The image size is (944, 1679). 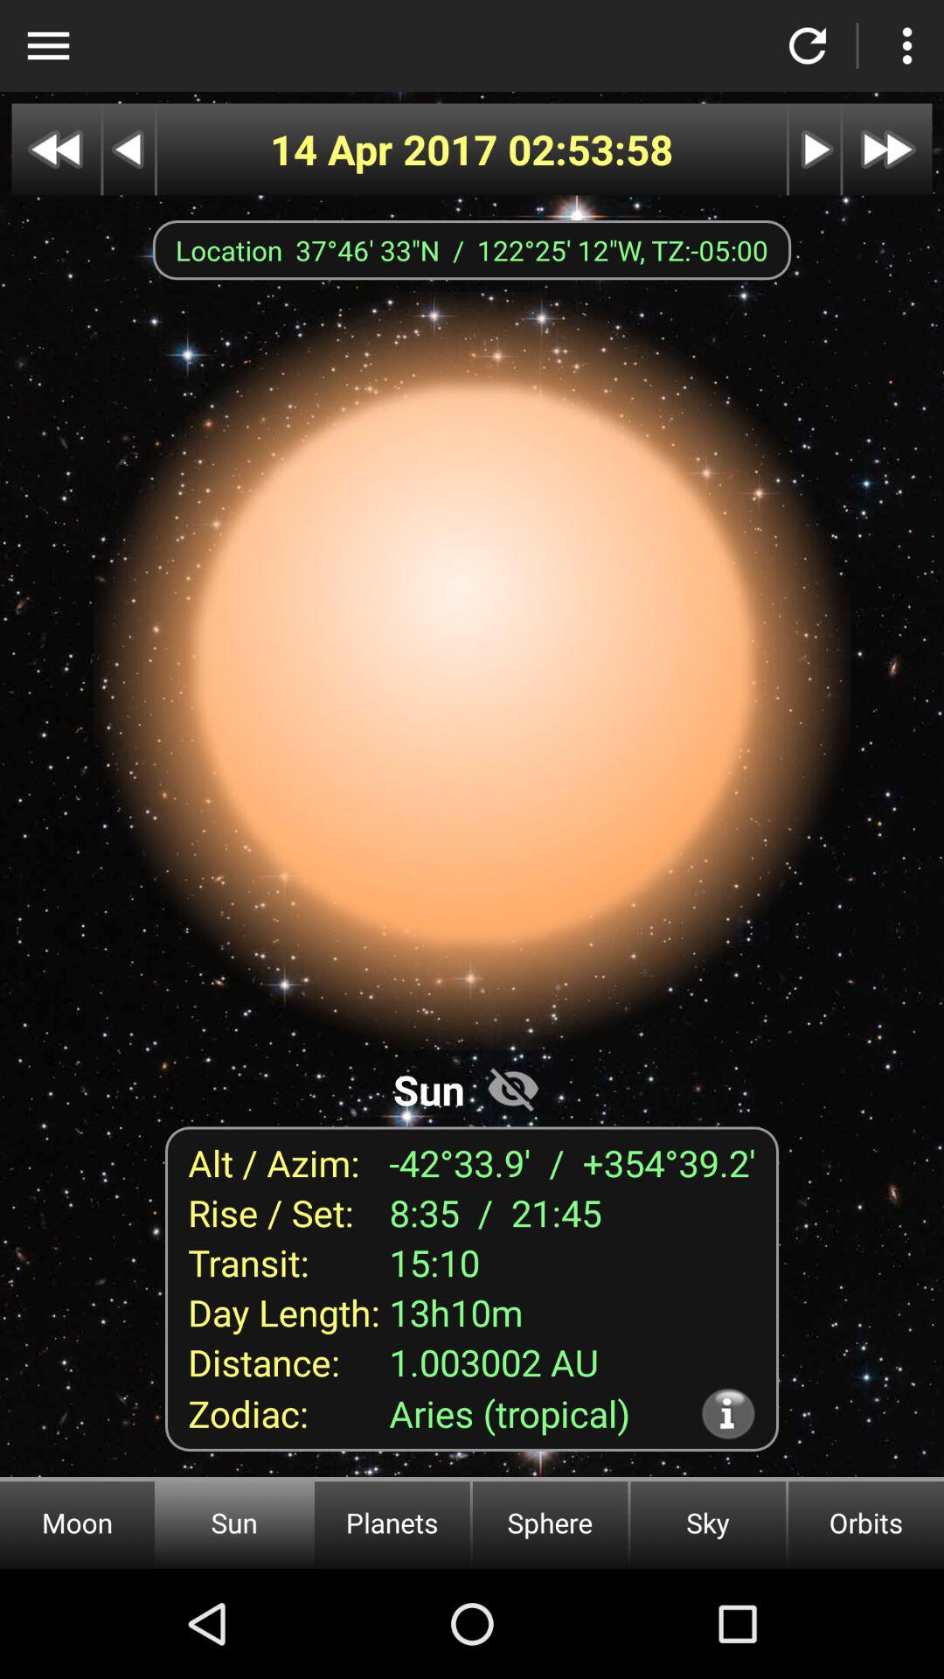 What do you see at coordinates (513, 1088) in the screenshot?
I see `turn off the sun` at bounding box center [513, 1088].